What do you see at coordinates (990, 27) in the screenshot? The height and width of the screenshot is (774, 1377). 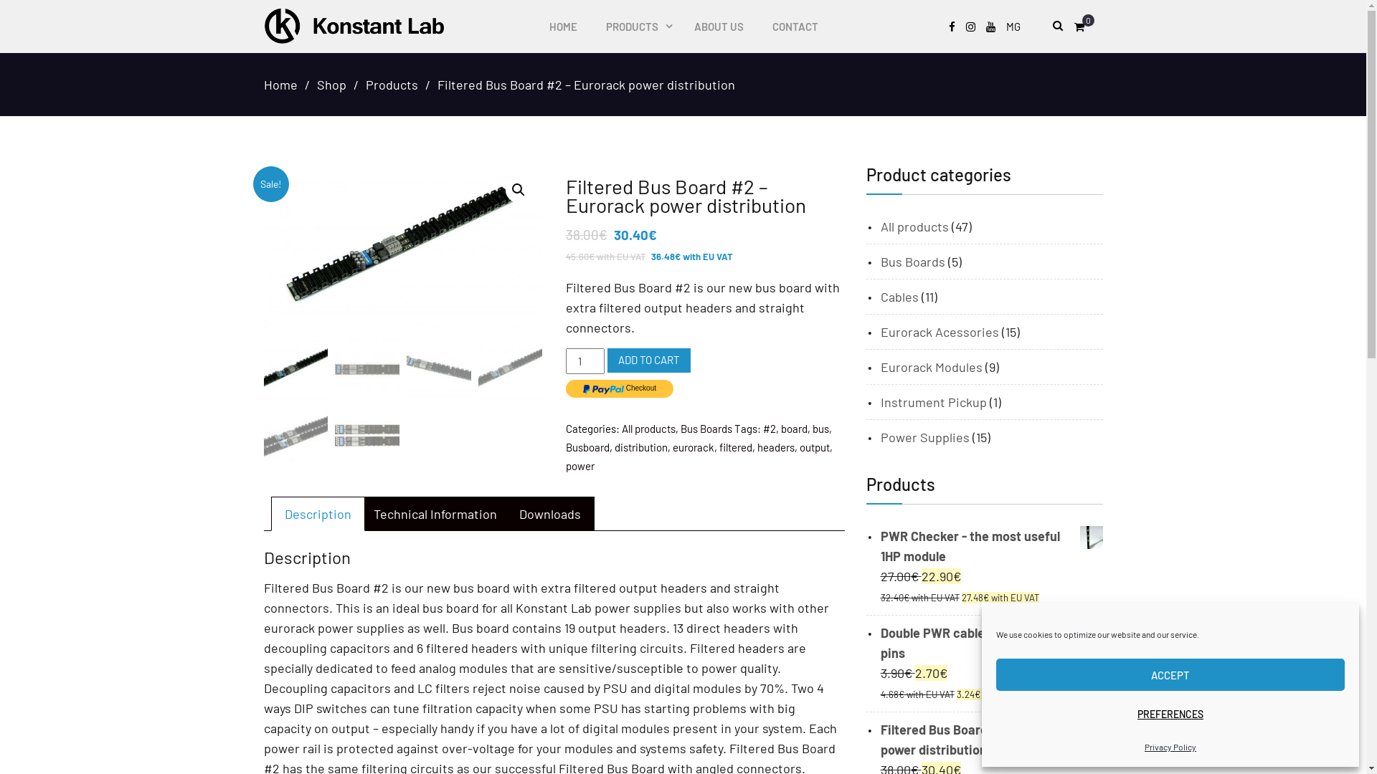 I see `Youtube` at bounding box center [990, 27].